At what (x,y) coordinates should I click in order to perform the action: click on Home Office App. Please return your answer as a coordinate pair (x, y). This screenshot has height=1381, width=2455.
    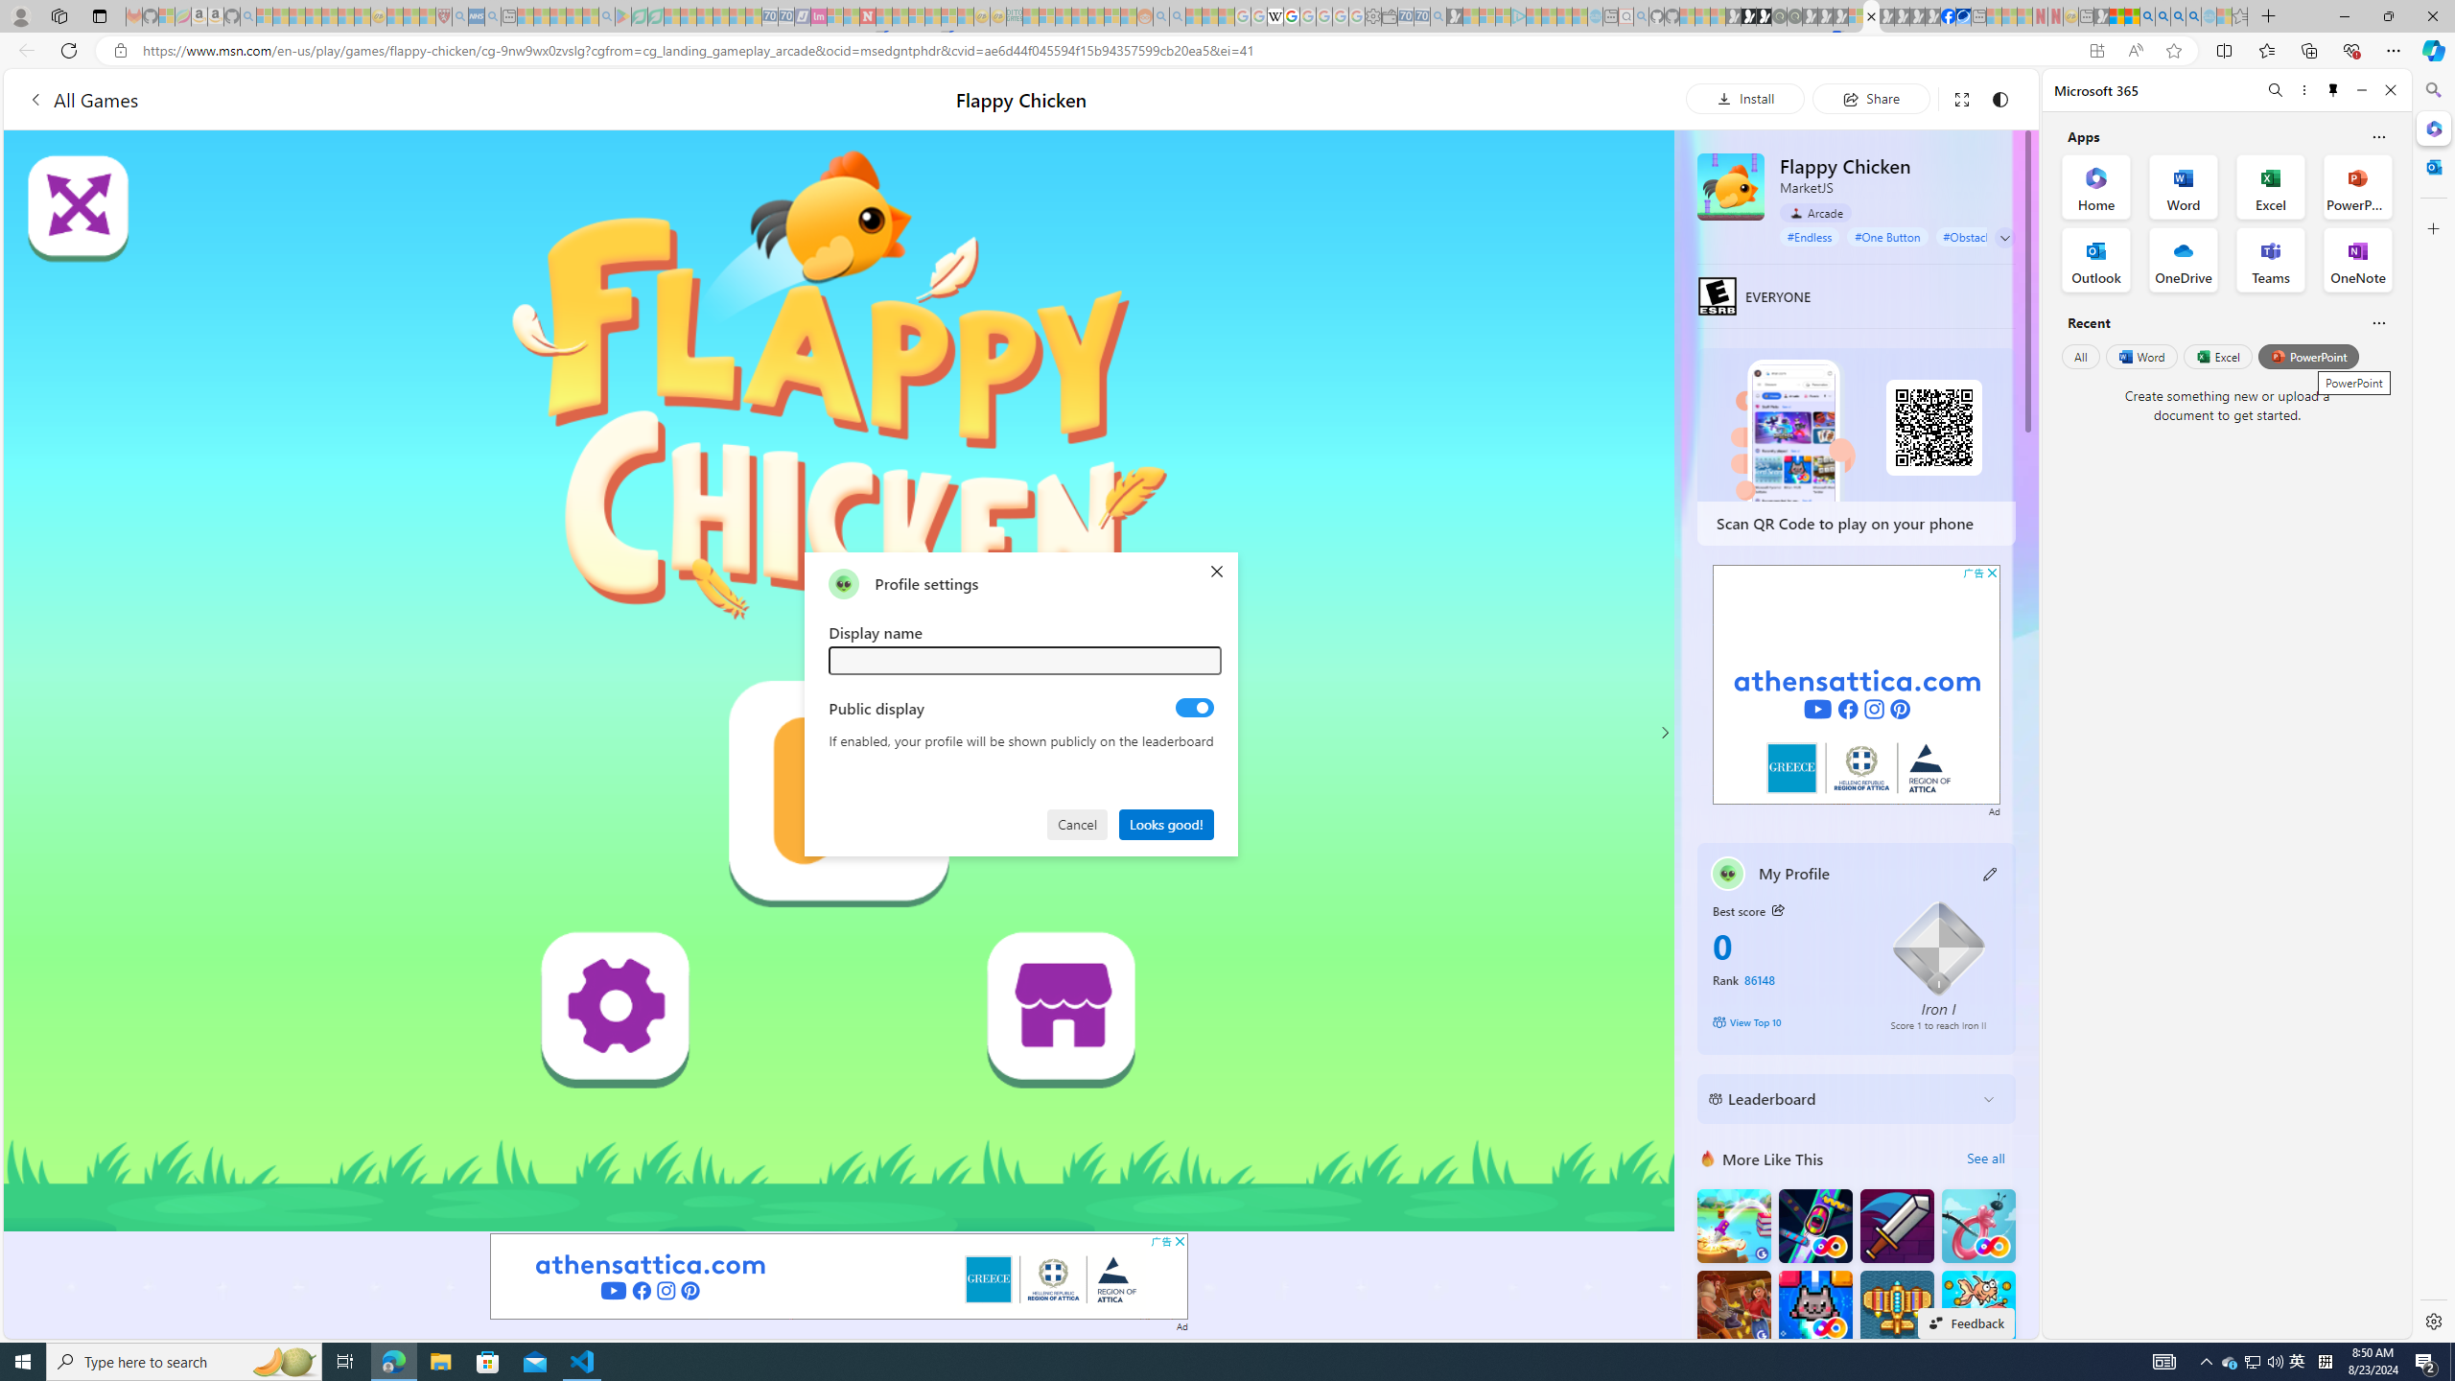
    Looking at the image, I should click on (2096, 186).